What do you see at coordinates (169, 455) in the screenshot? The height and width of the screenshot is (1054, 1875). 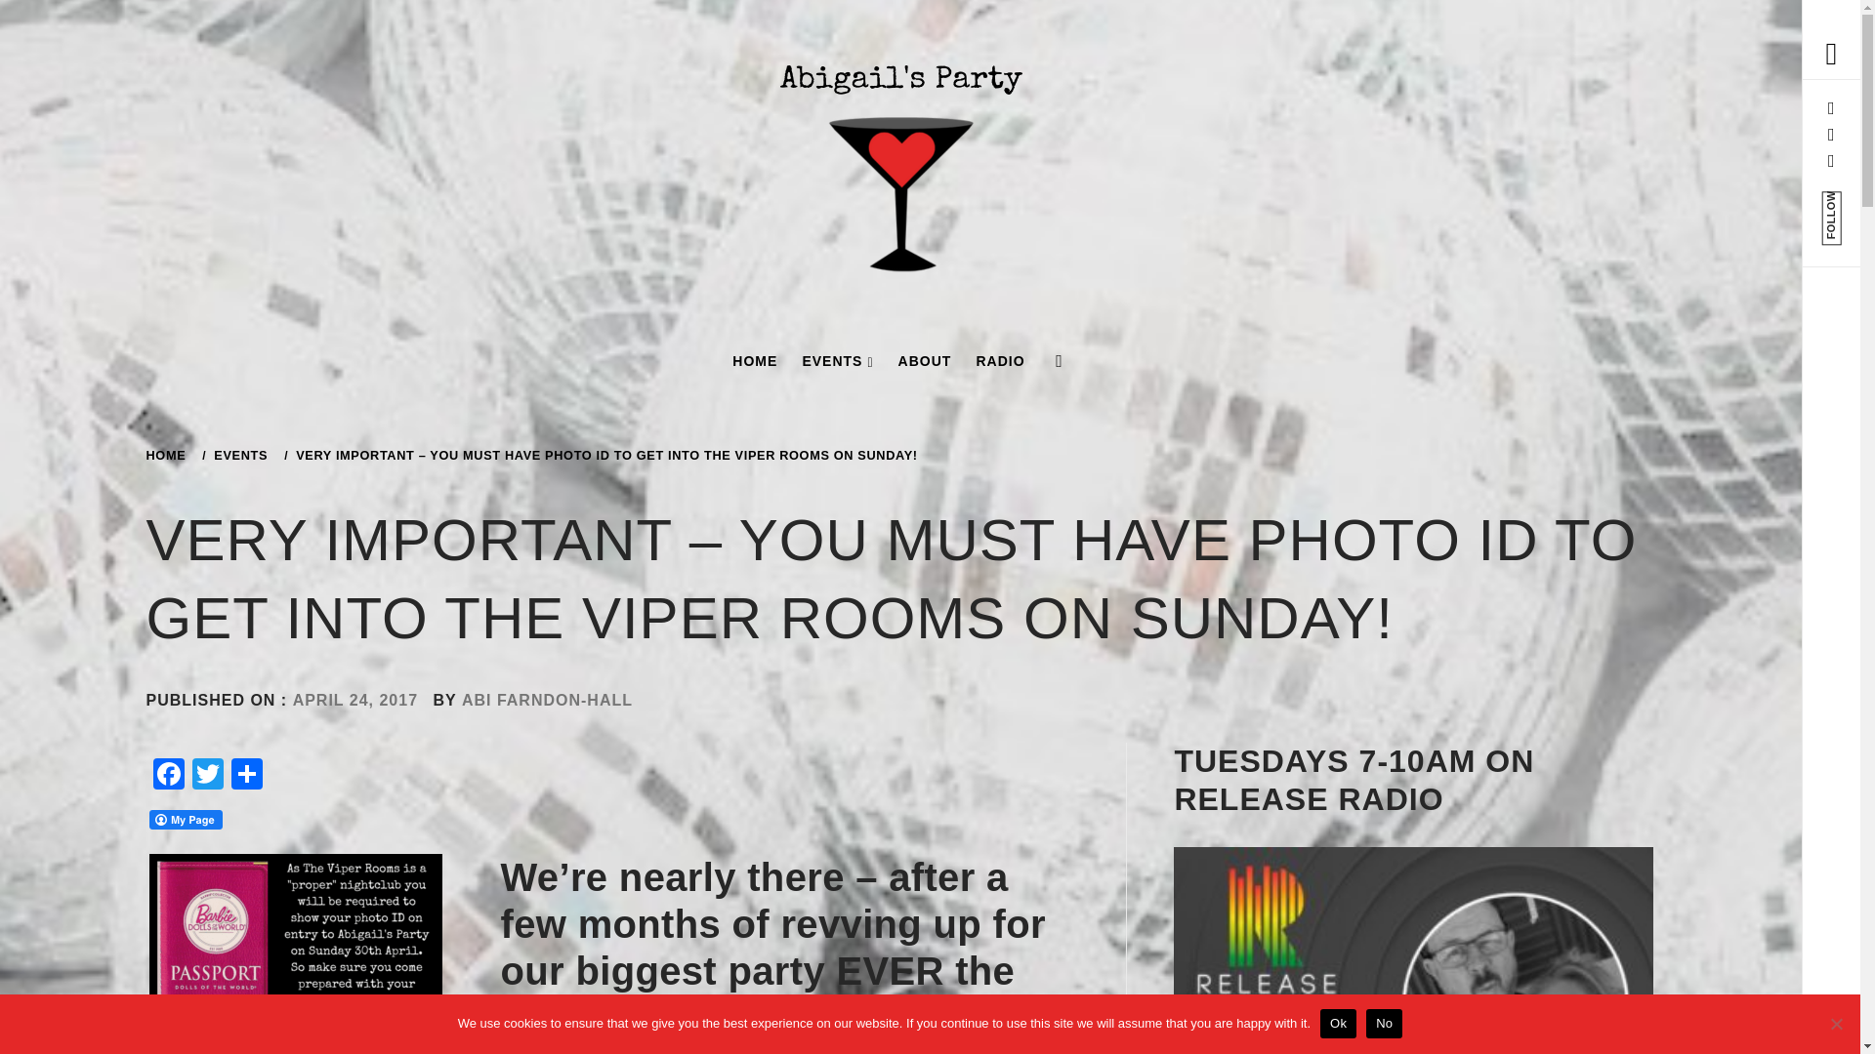 I see `HOME` at bounding box center [169, 455].